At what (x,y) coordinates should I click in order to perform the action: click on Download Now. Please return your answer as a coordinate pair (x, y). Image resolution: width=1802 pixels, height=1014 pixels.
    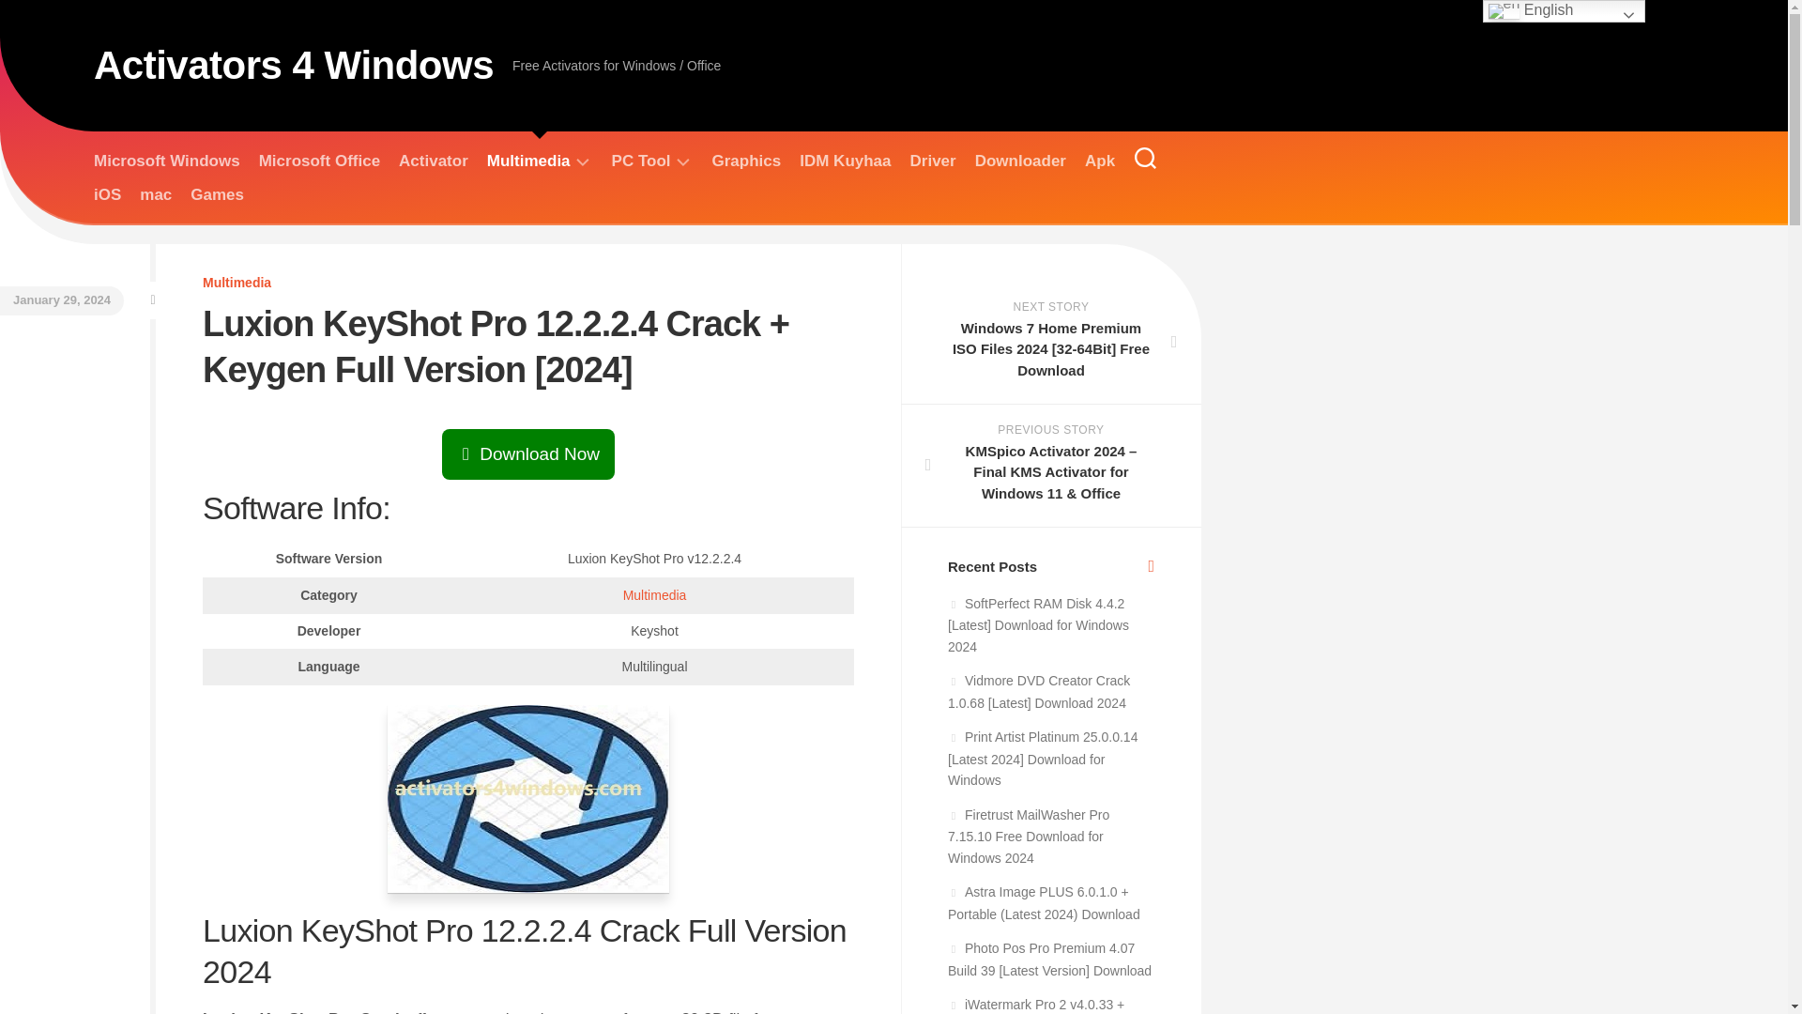
    Looking at the image, I should click on (527, 453).